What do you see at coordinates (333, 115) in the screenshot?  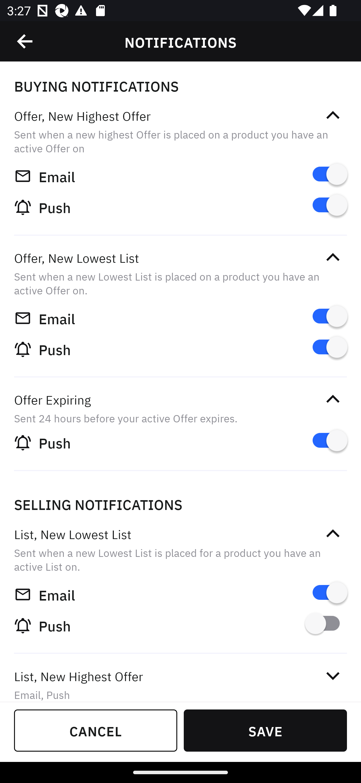 I see `` at bounding box center [333, 115].